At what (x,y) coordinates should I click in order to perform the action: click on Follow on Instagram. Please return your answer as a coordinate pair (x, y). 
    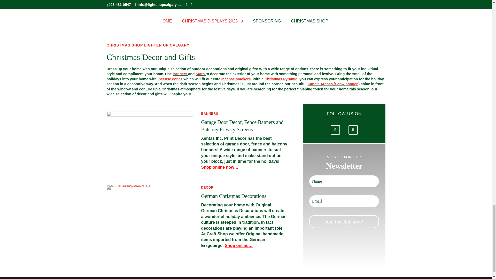
    Looking at the image, I should click on (353, 130).